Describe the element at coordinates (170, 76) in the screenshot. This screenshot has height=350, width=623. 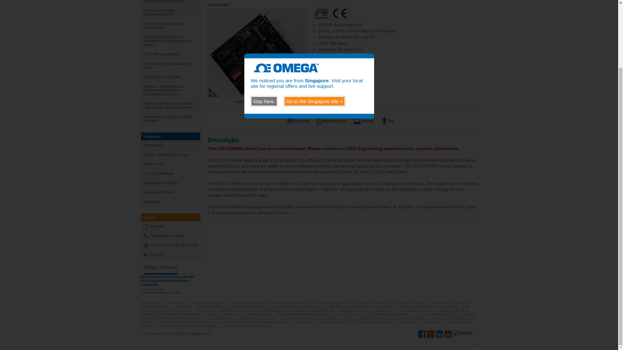
I see `Registradores de Dados` at that location.